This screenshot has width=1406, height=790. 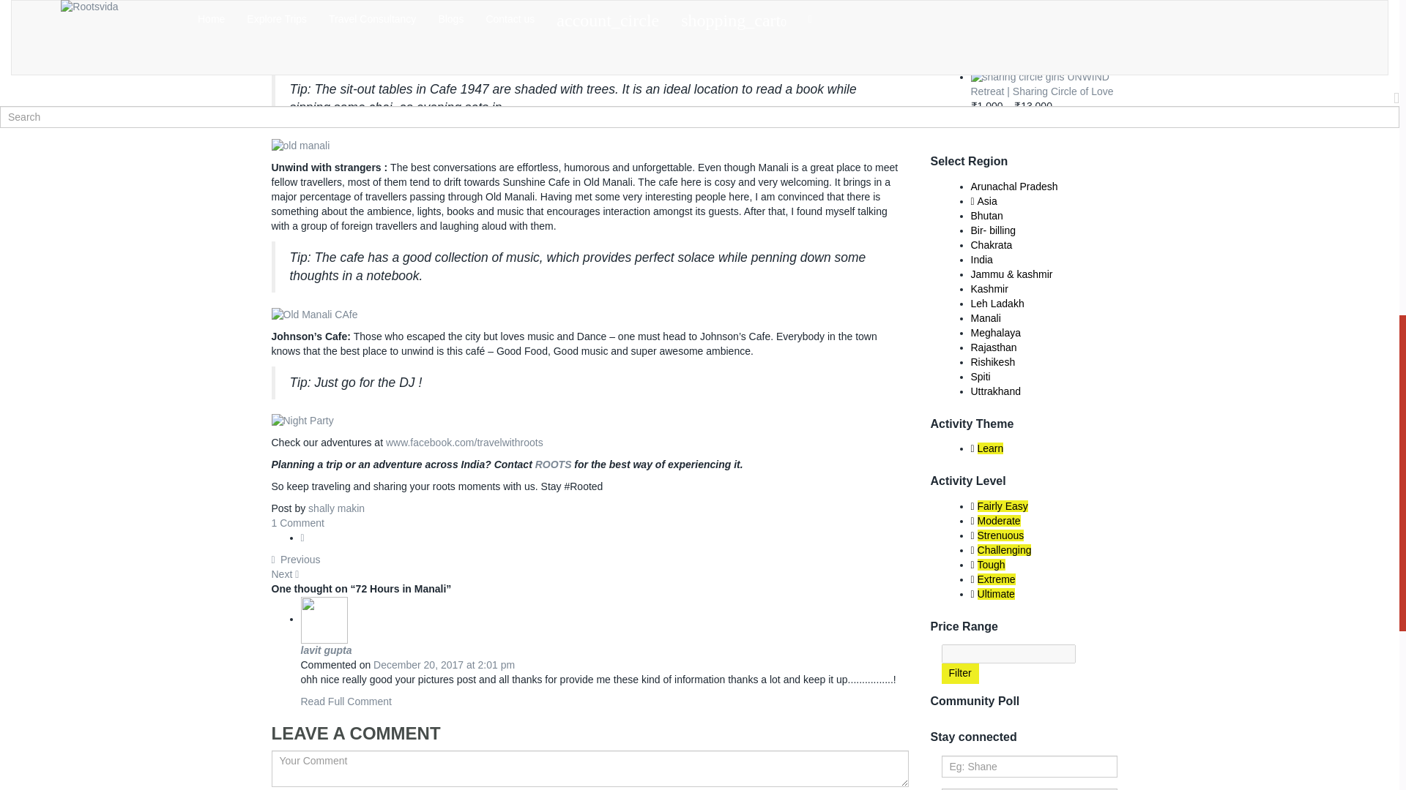 I want to click on Filter, so click(x=960, y=674).